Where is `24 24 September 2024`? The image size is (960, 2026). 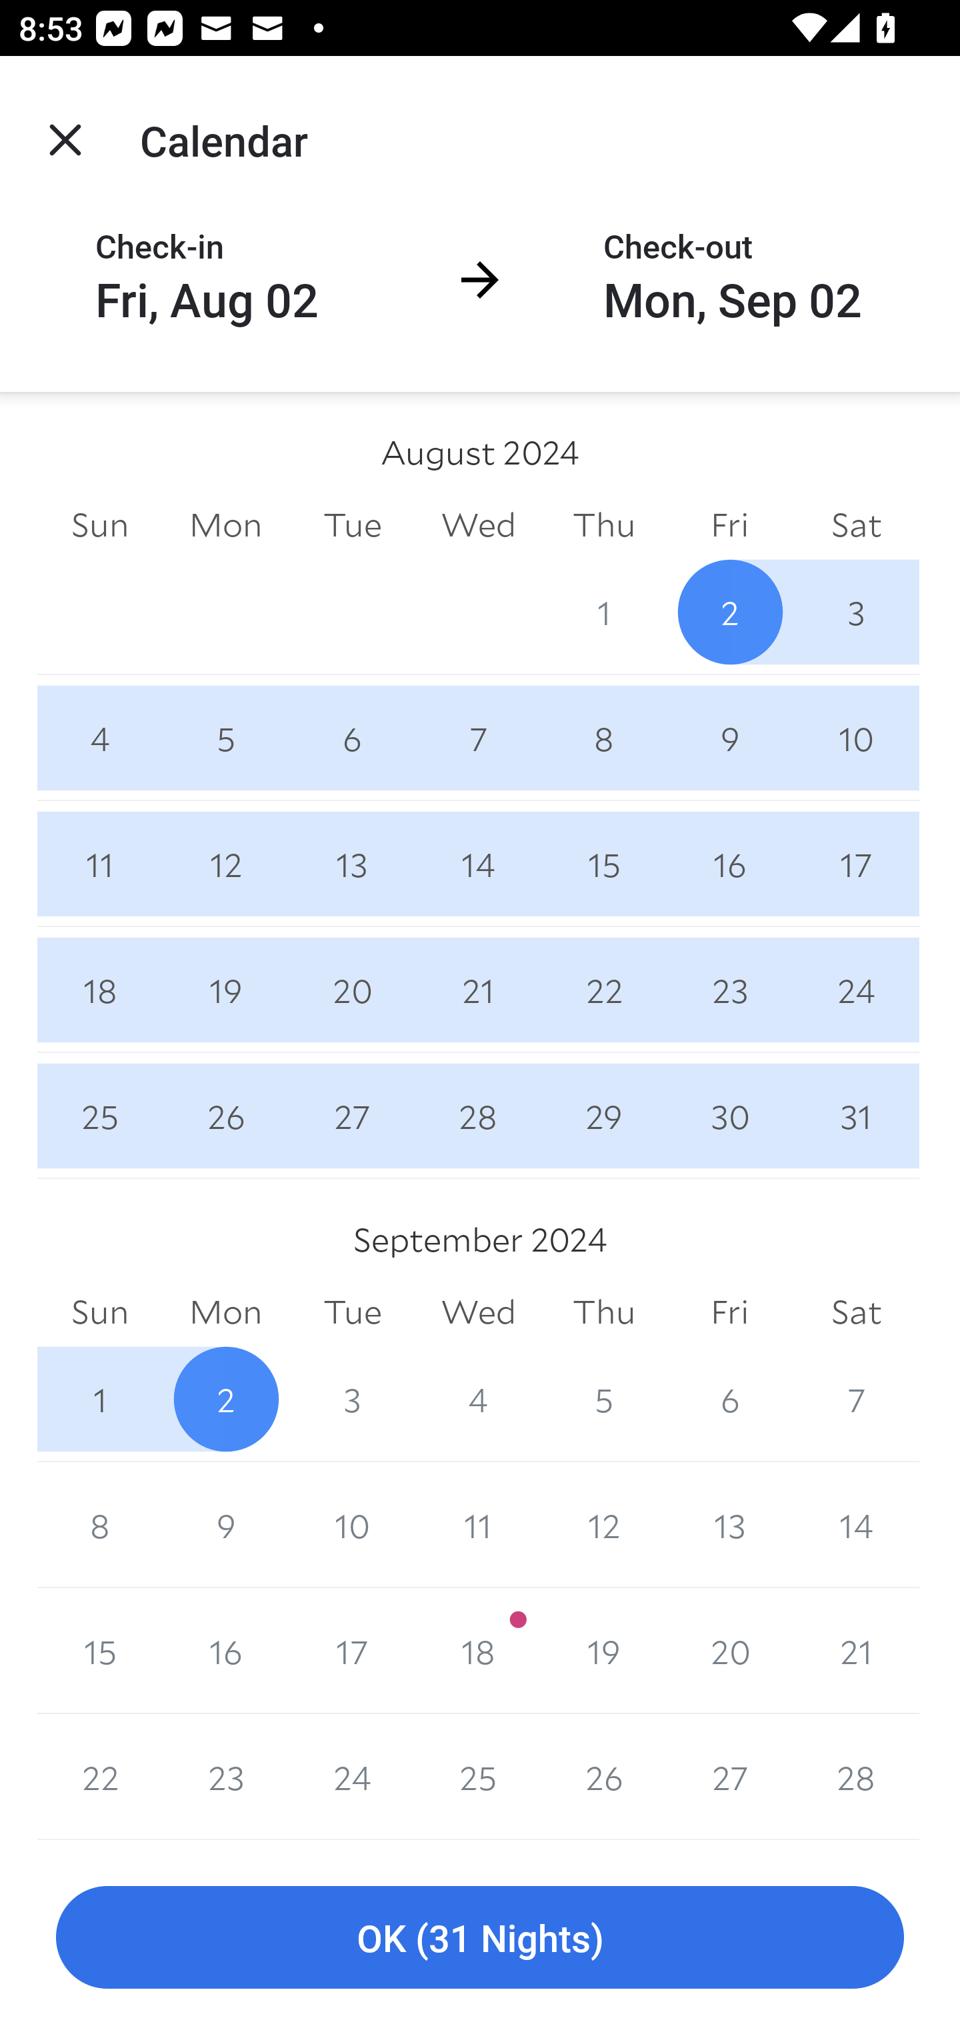
24 24 September 2024 is located at coordinates (352, 1777).